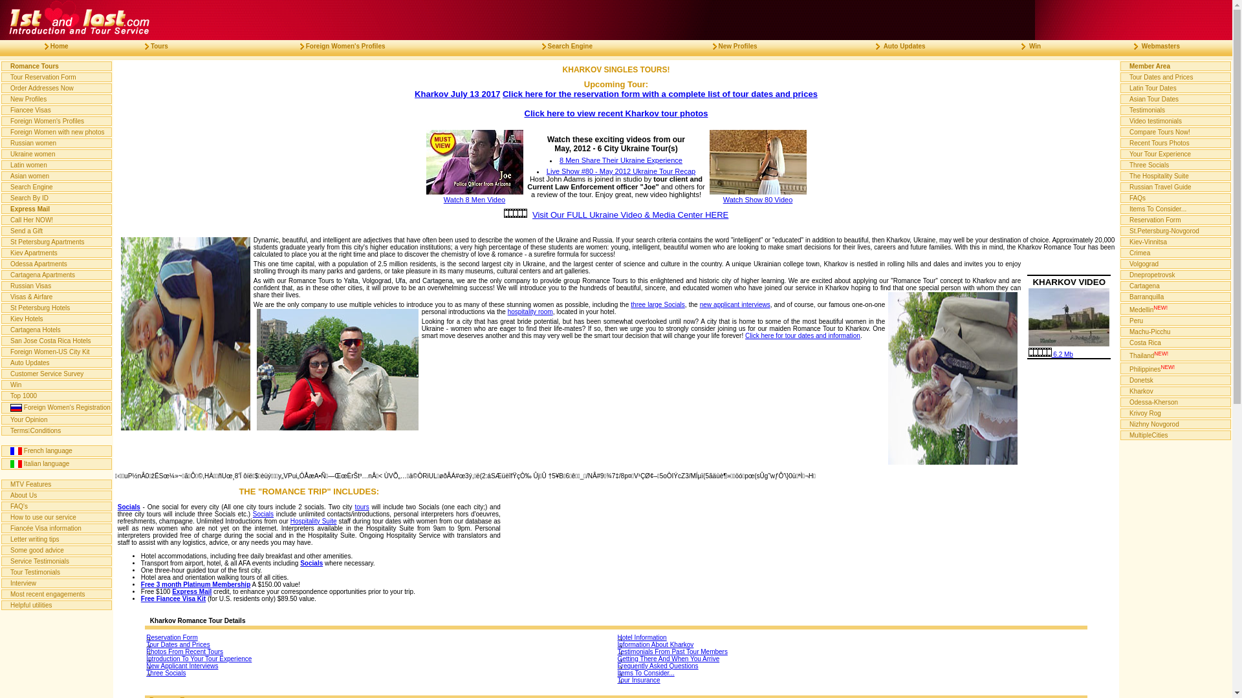  What do you see at coordinates (191, 592) in the screenshot?
I see `Express Mail` at bounding box center [191, 592].